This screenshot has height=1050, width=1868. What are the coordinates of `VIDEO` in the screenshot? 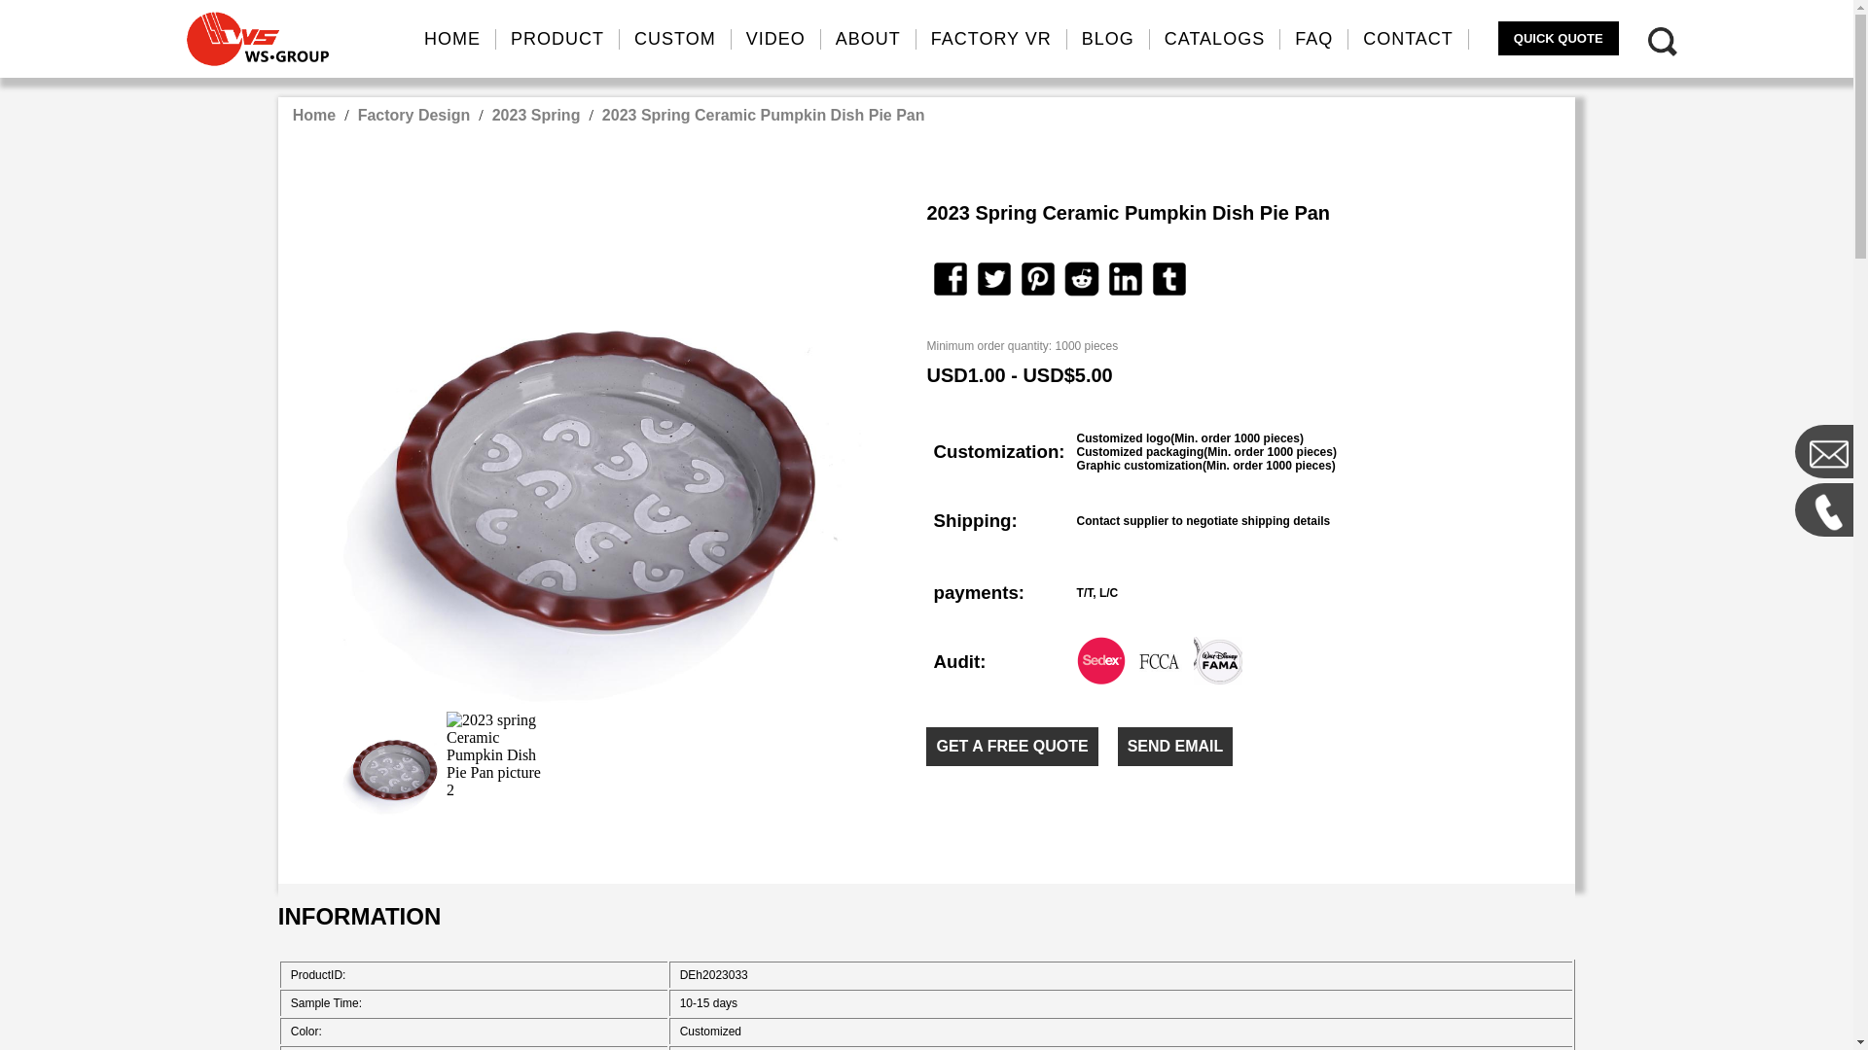 It's located at (776, 39).